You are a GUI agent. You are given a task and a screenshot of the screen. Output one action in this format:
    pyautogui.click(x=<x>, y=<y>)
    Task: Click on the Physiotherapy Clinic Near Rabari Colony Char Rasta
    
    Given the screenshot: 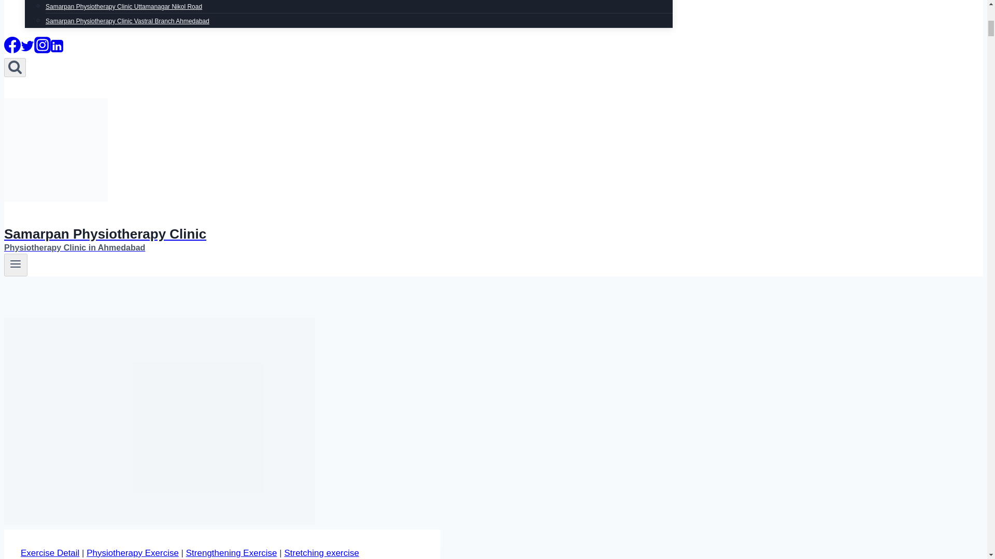 What is the action you would take?
    pyautogui.click(x=118, y=1)
    